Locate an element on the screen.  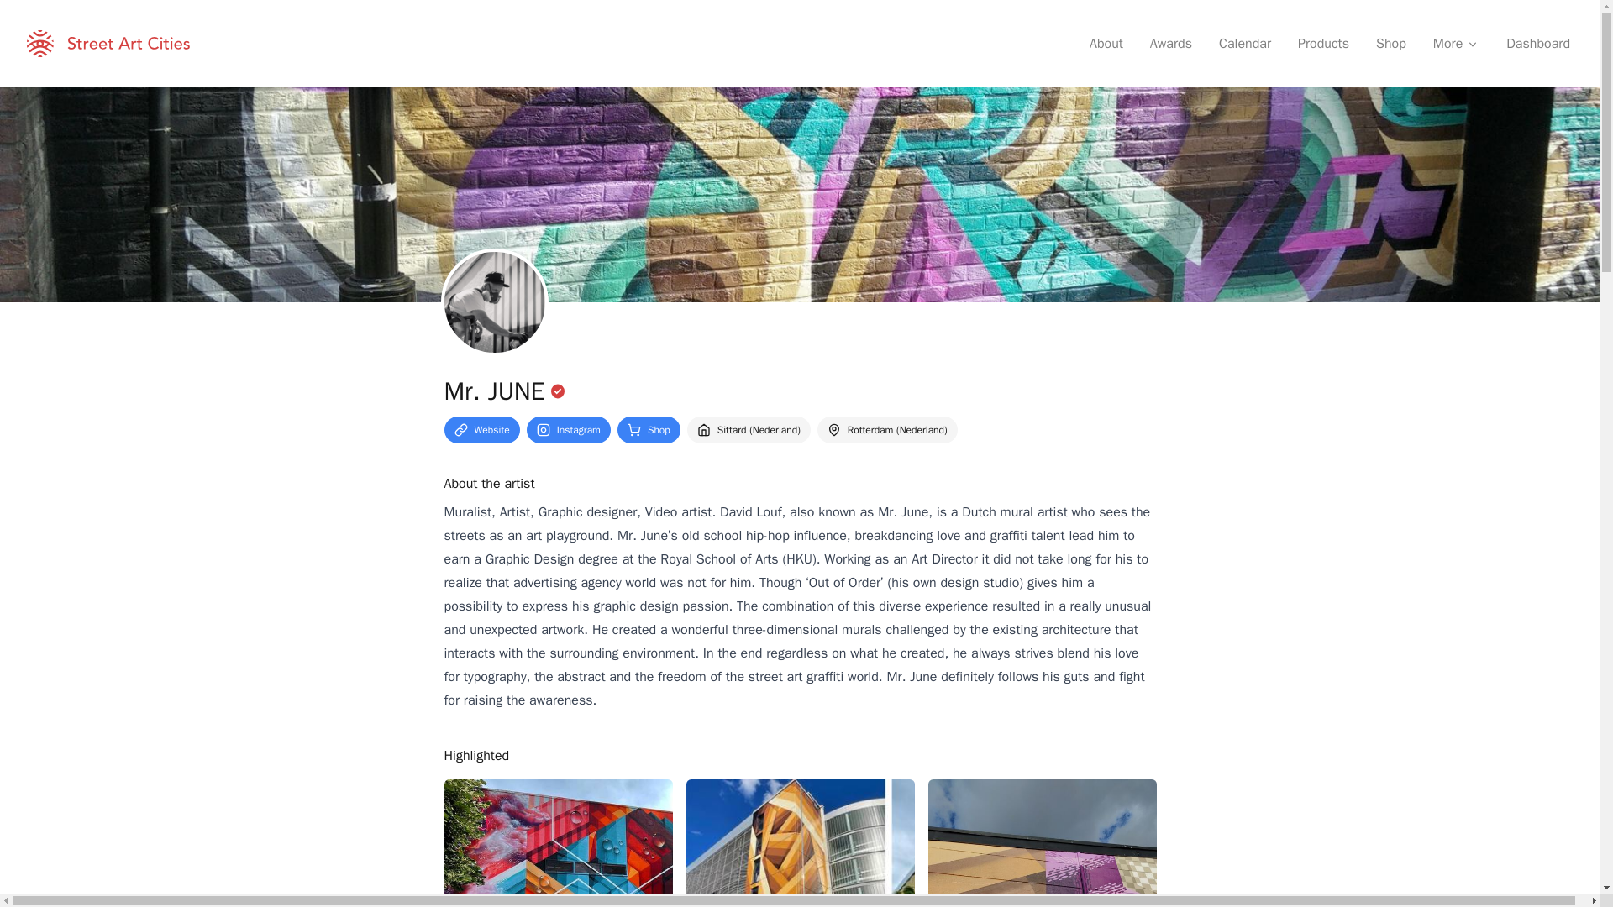
Current city: Rotterdam, Nederland is located at coordinates (887, 430).